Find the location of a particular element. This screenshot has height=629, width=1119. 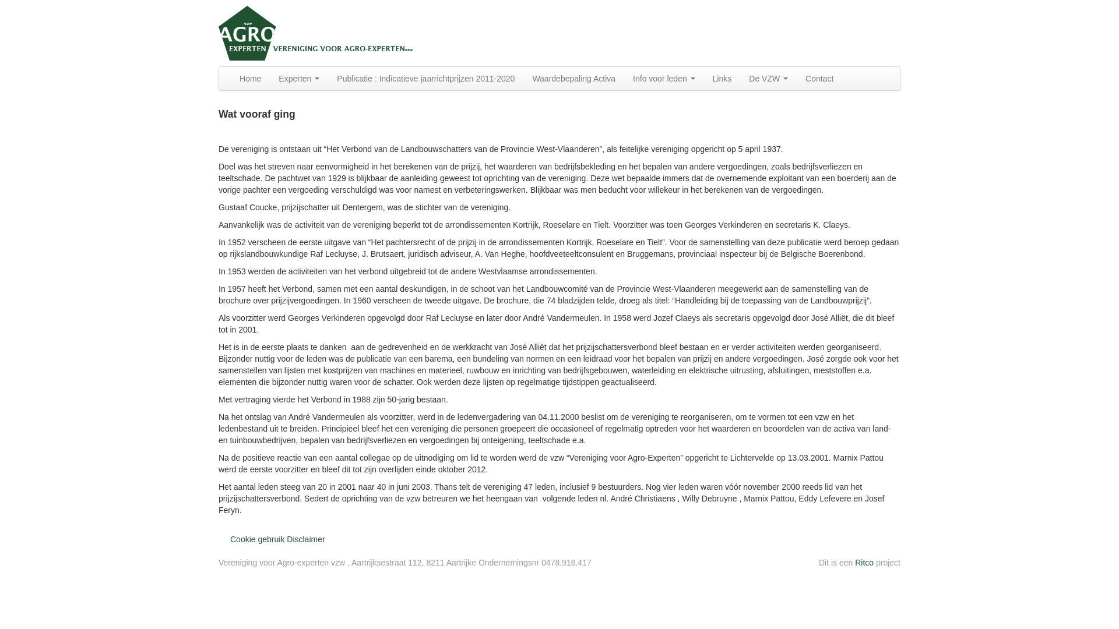

AgroExperten is located at coordinates (319, 31).